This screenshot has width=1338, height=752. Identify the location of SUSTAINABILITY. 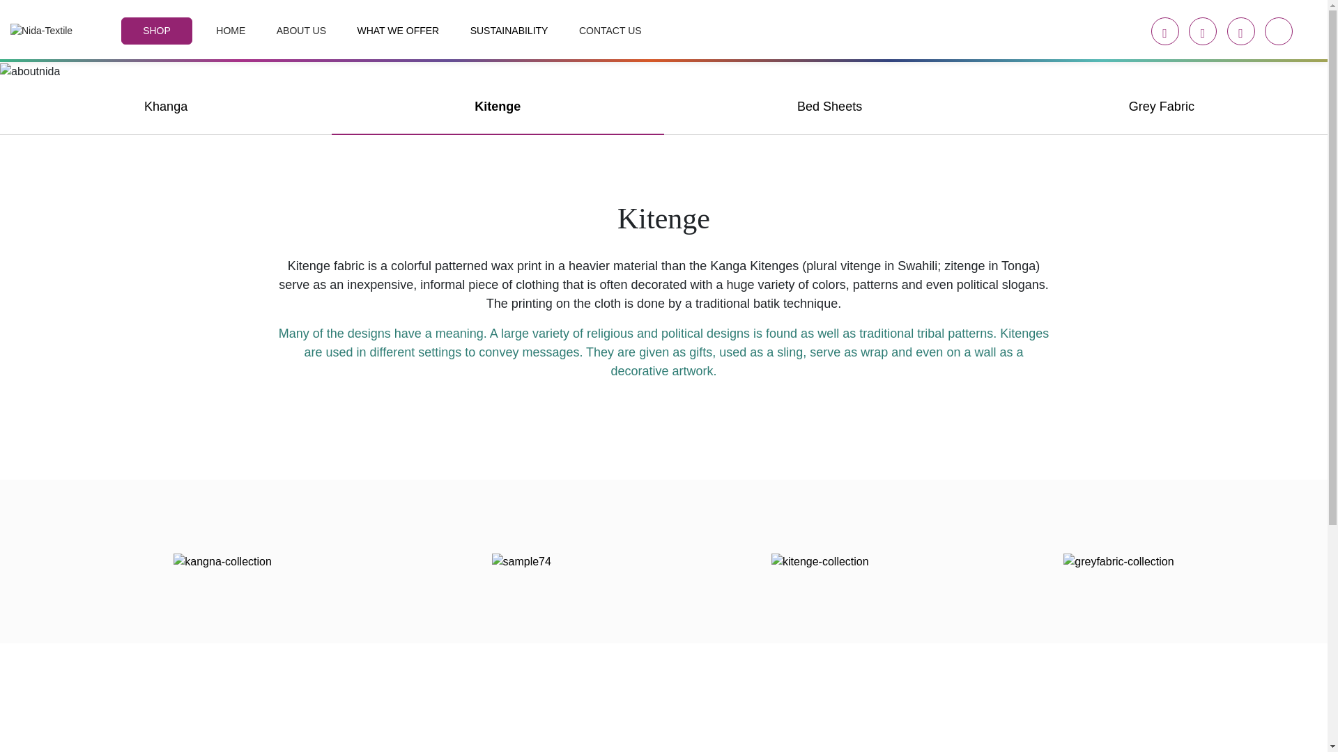
(509, 31).